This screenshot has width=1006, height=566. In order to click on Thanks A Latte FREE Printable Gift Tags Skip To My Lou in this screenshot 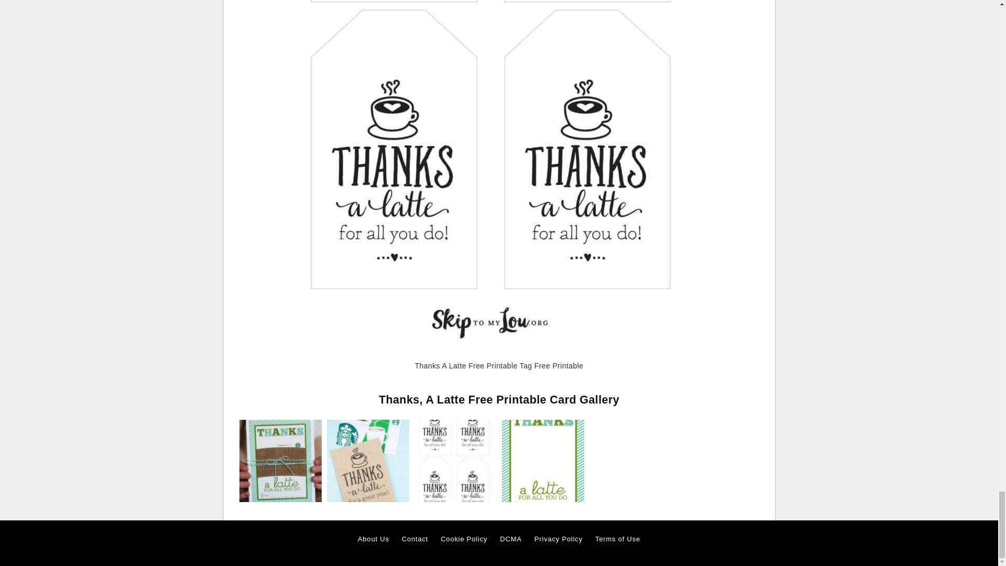, I will do `click(368, 461)`.